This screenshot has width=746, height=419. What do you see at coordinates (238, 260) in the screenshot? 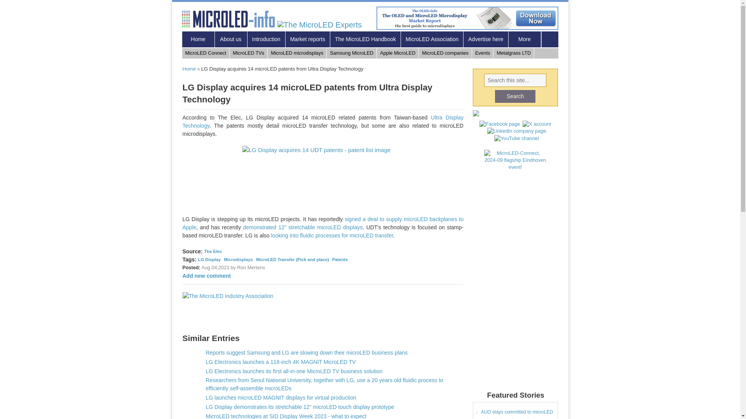
I see `Microdisplays` at bounding box center [238, 260].